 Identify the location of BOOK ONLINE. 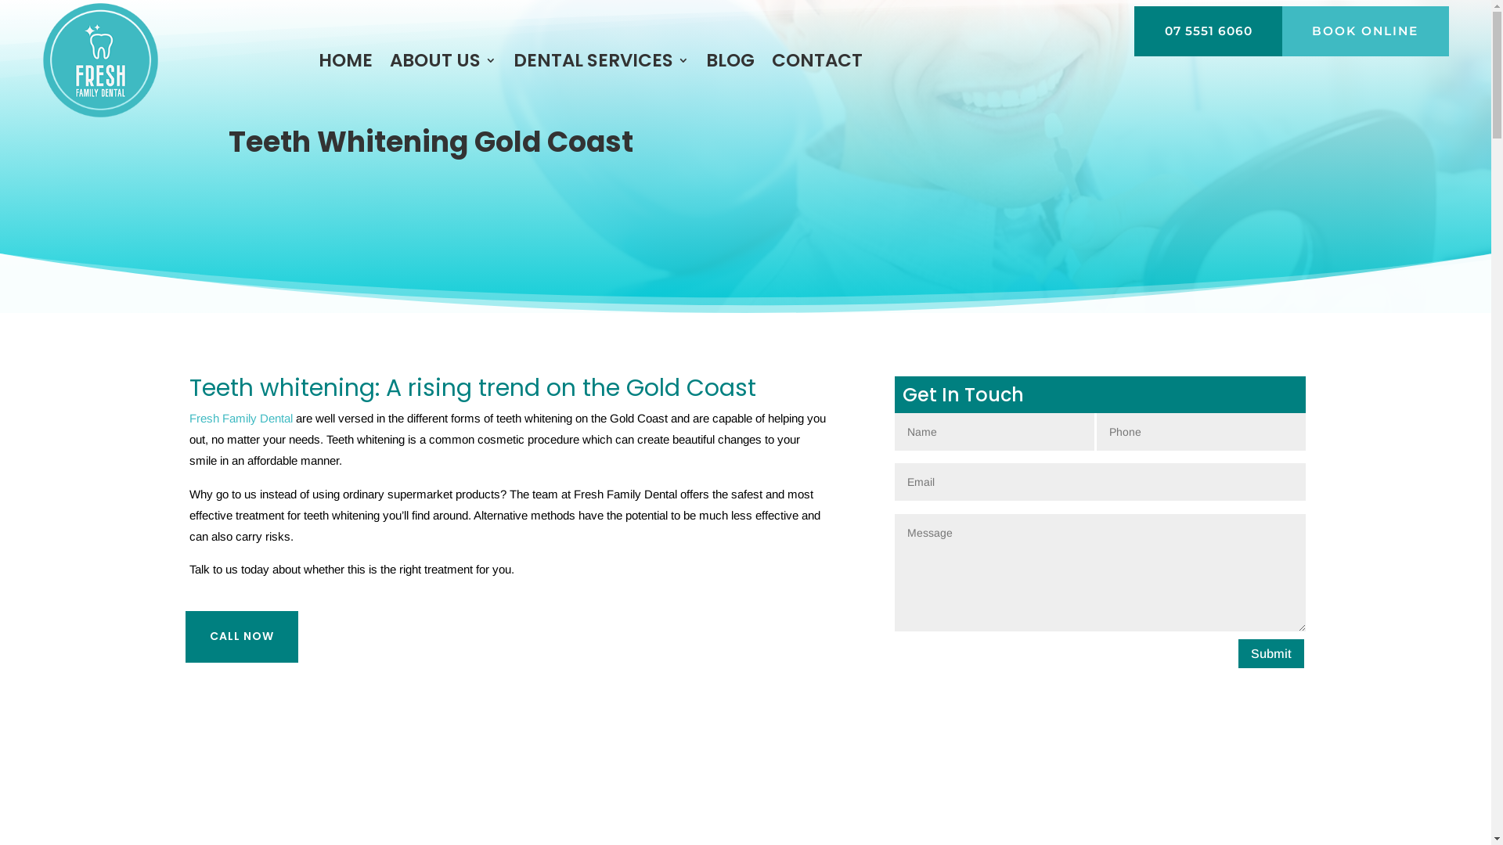
(1365, 31).